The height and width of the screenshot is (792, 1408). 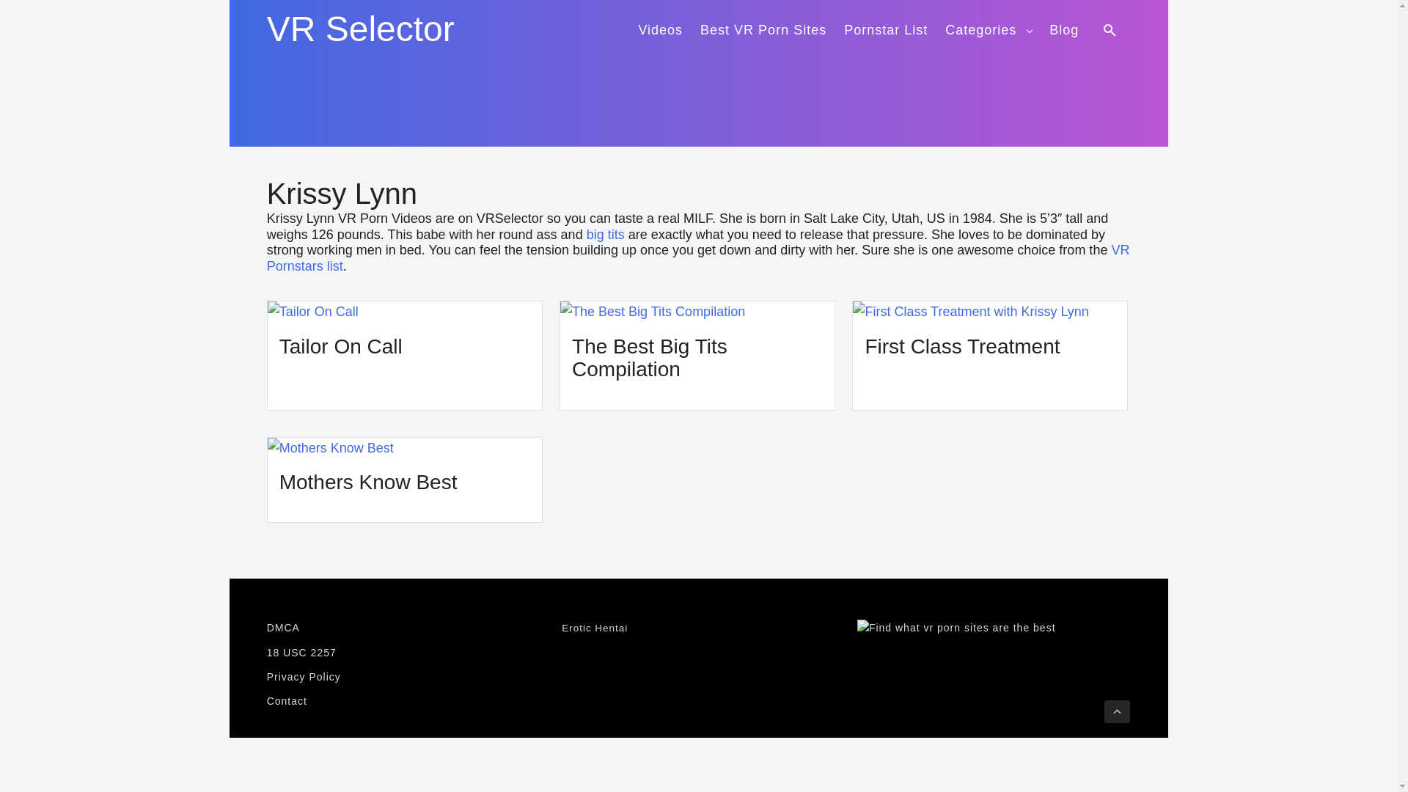 I want to click on First Class Treatment with Krissy Lynn, so click(x=990, y=312).